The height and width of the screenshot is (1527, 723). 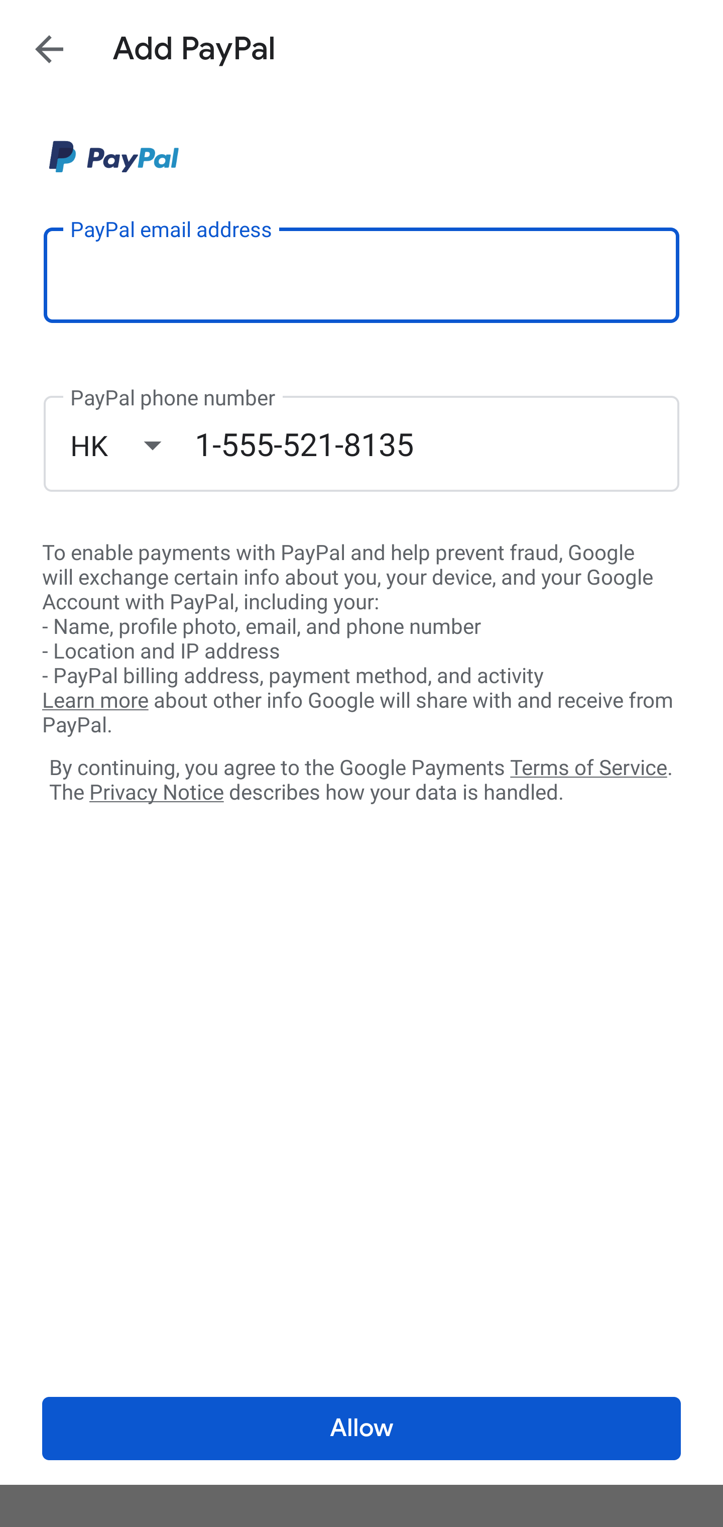 I want to click on Learn more, so click(x=95, y=701).